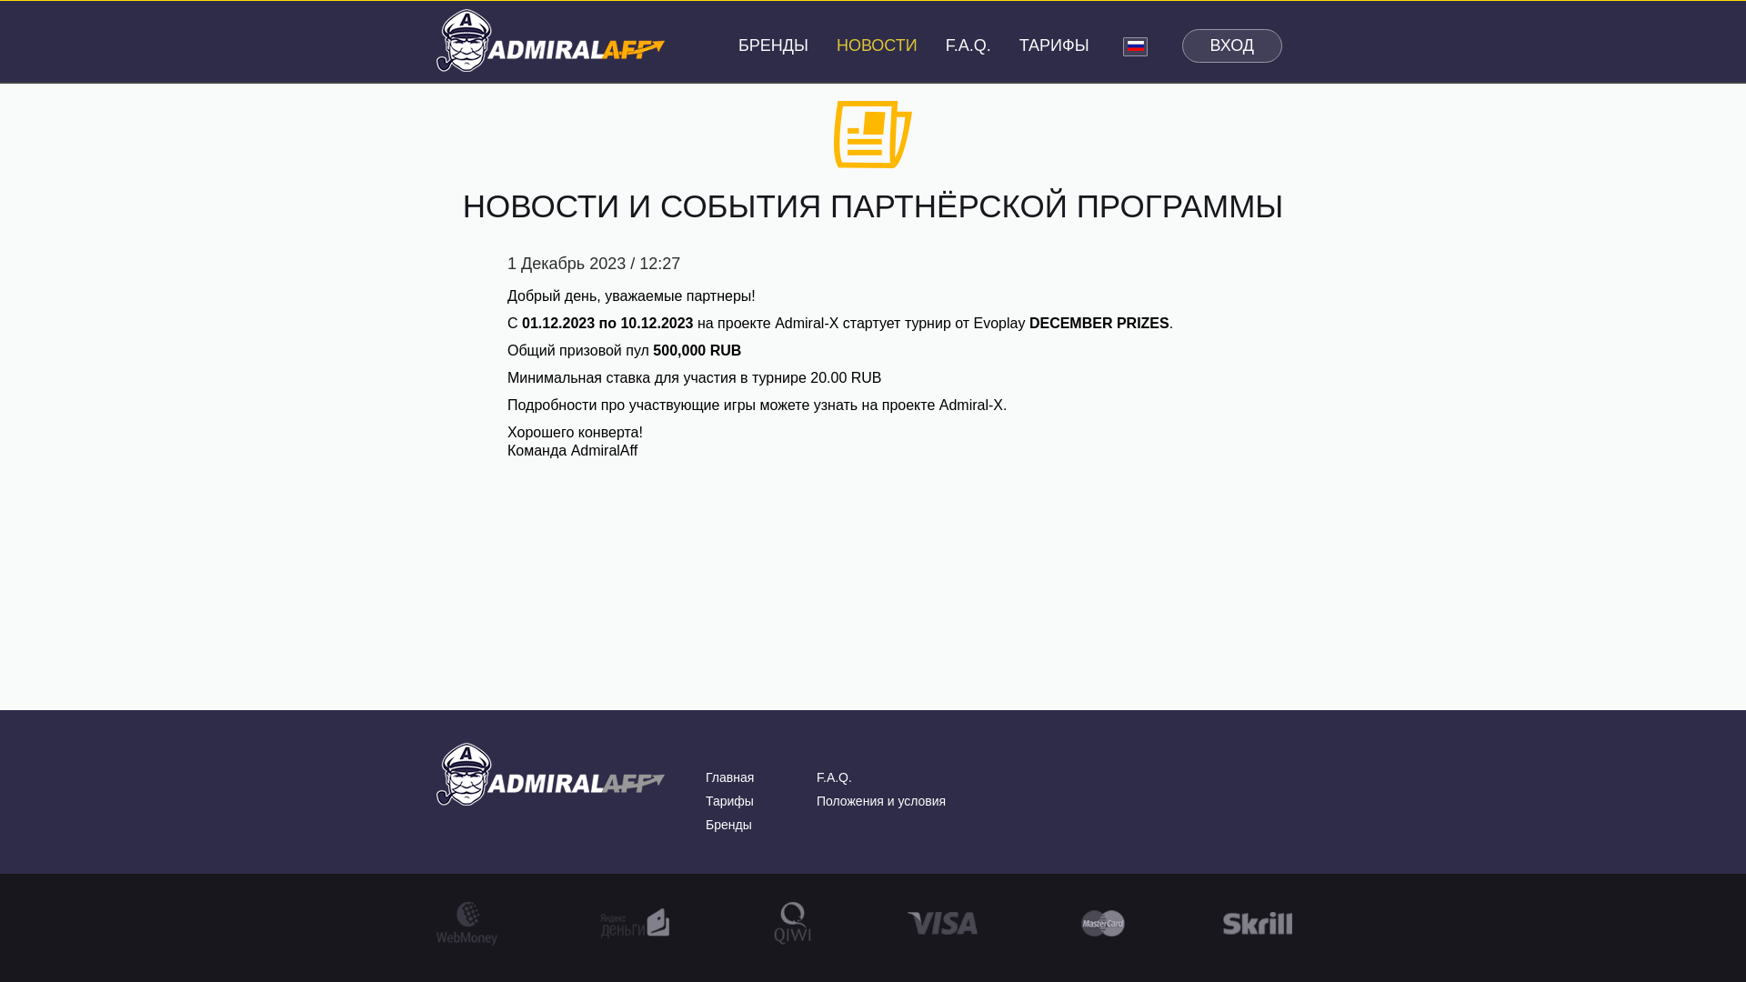  What do you see at coordinates (968, 45) in the screenshot?
I see `F.A.Q.` at bounding box center [968, 45].